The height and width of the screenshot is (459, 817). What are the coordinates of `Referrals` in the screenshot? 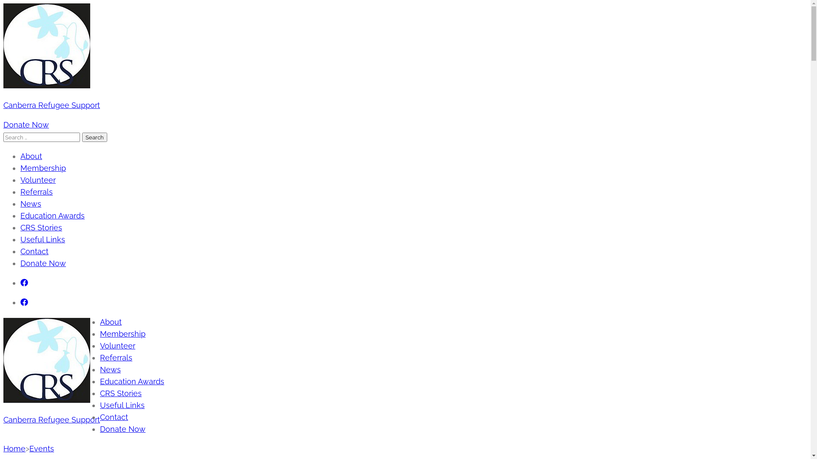 It's located at (37, 192).